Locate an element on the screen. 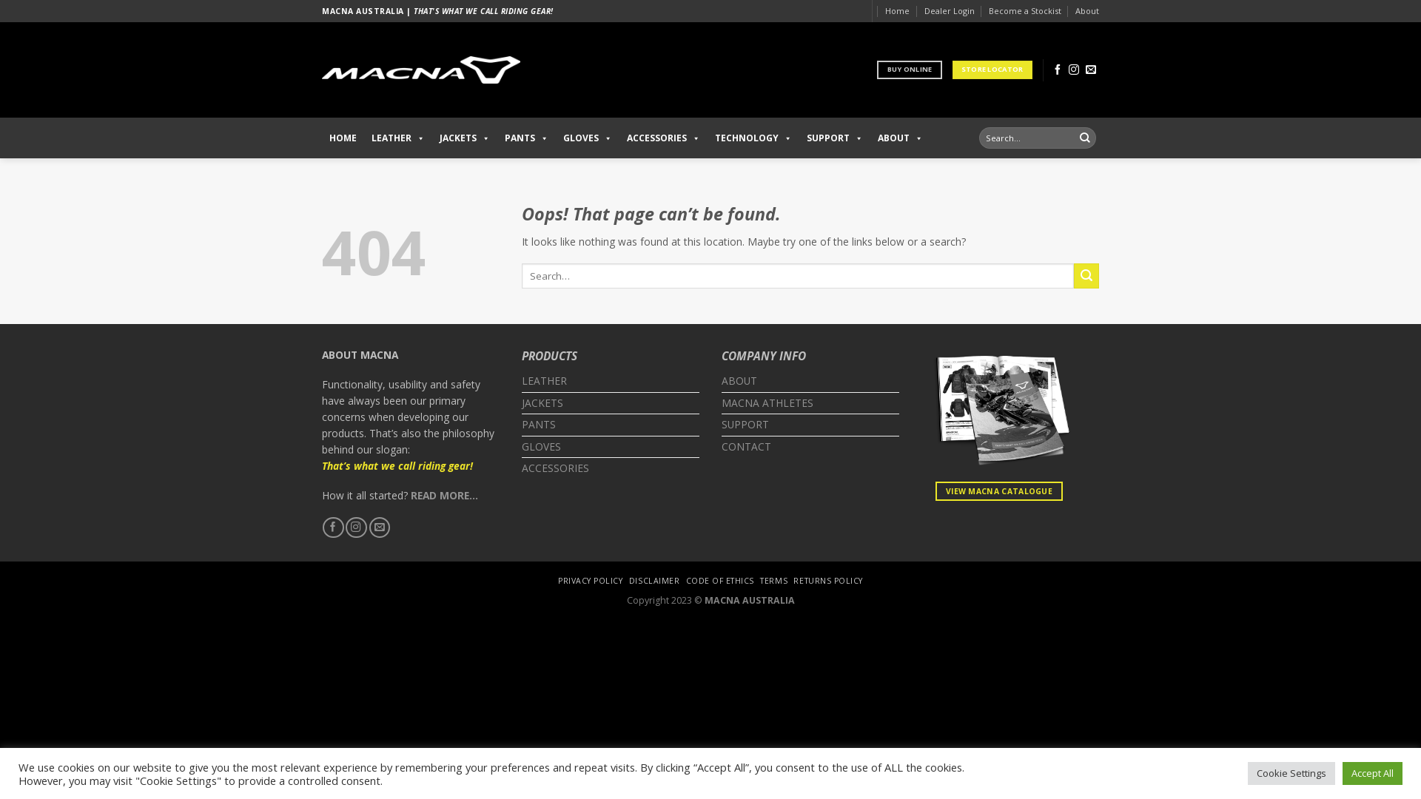 This screenshot has width=1421, height=799. Home is located at coordinates (897, 10).